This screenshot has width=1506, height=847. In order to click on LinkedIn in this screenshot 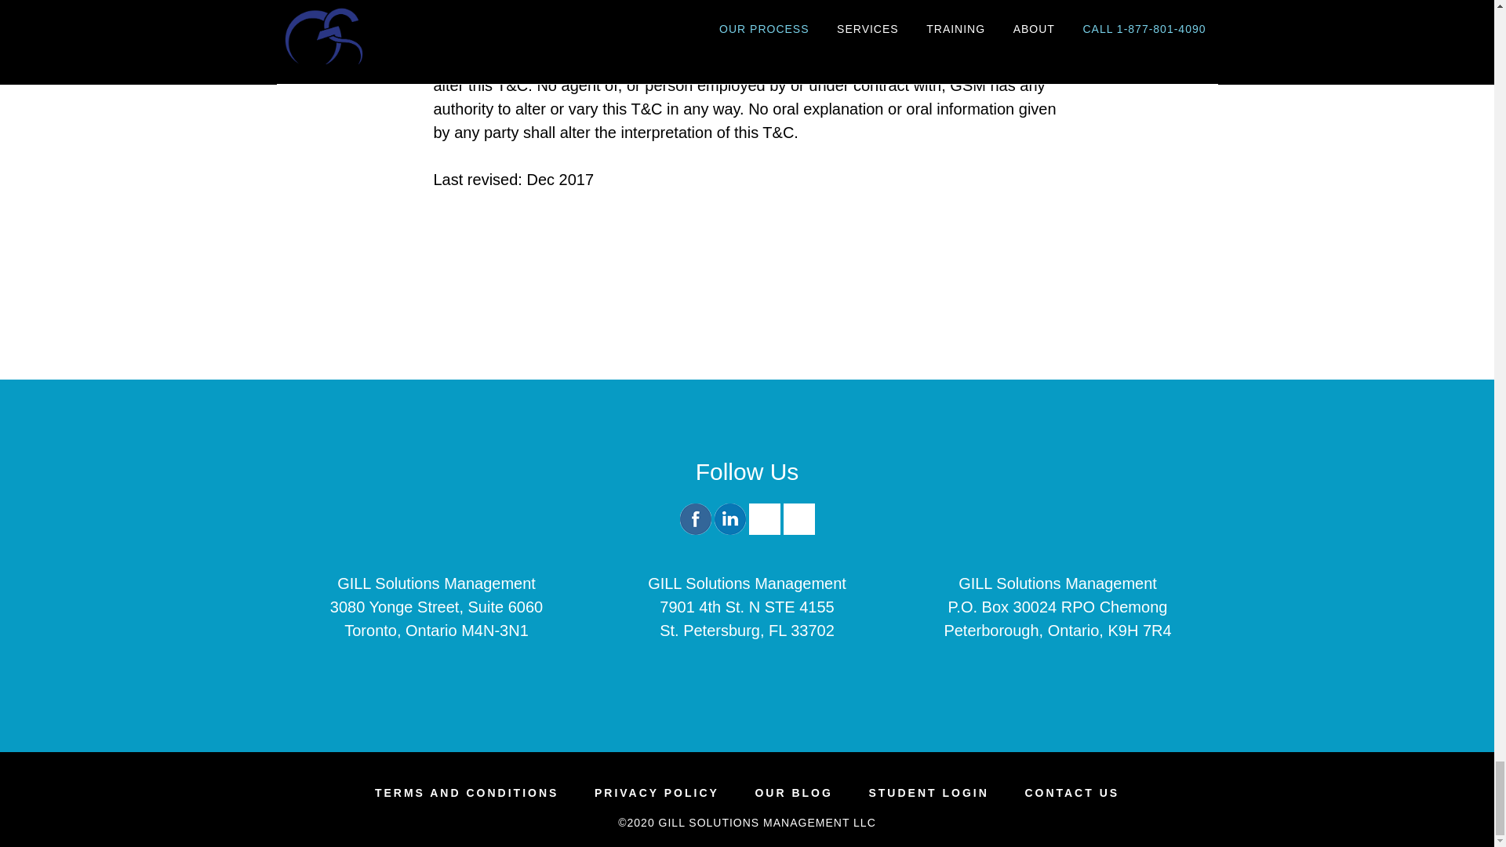, I will do `click(729, 518)`.